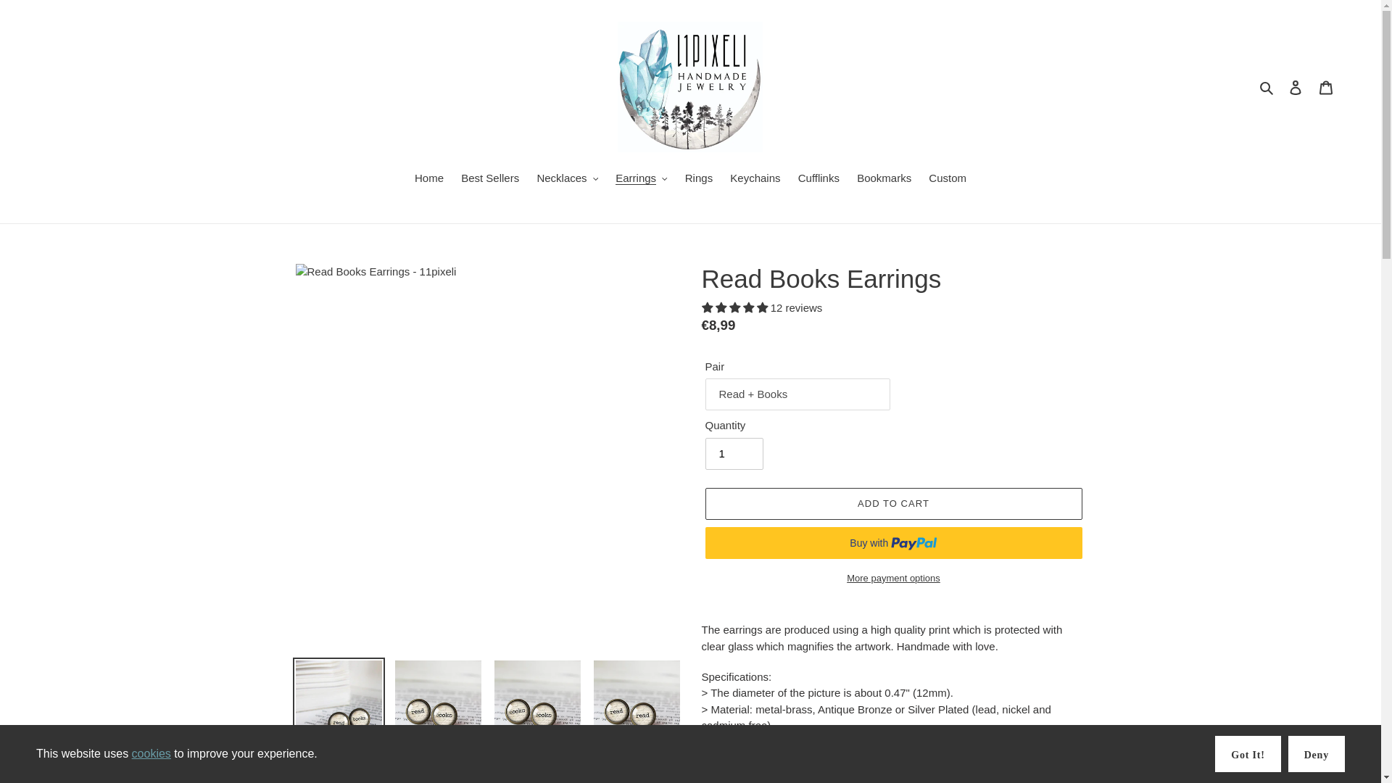 The height and width of the screenshot is (783, 1392). What do you see at coordinates (1296, 87) in the screenshot?
I see `Log in` at bounding box center [1296, 87].